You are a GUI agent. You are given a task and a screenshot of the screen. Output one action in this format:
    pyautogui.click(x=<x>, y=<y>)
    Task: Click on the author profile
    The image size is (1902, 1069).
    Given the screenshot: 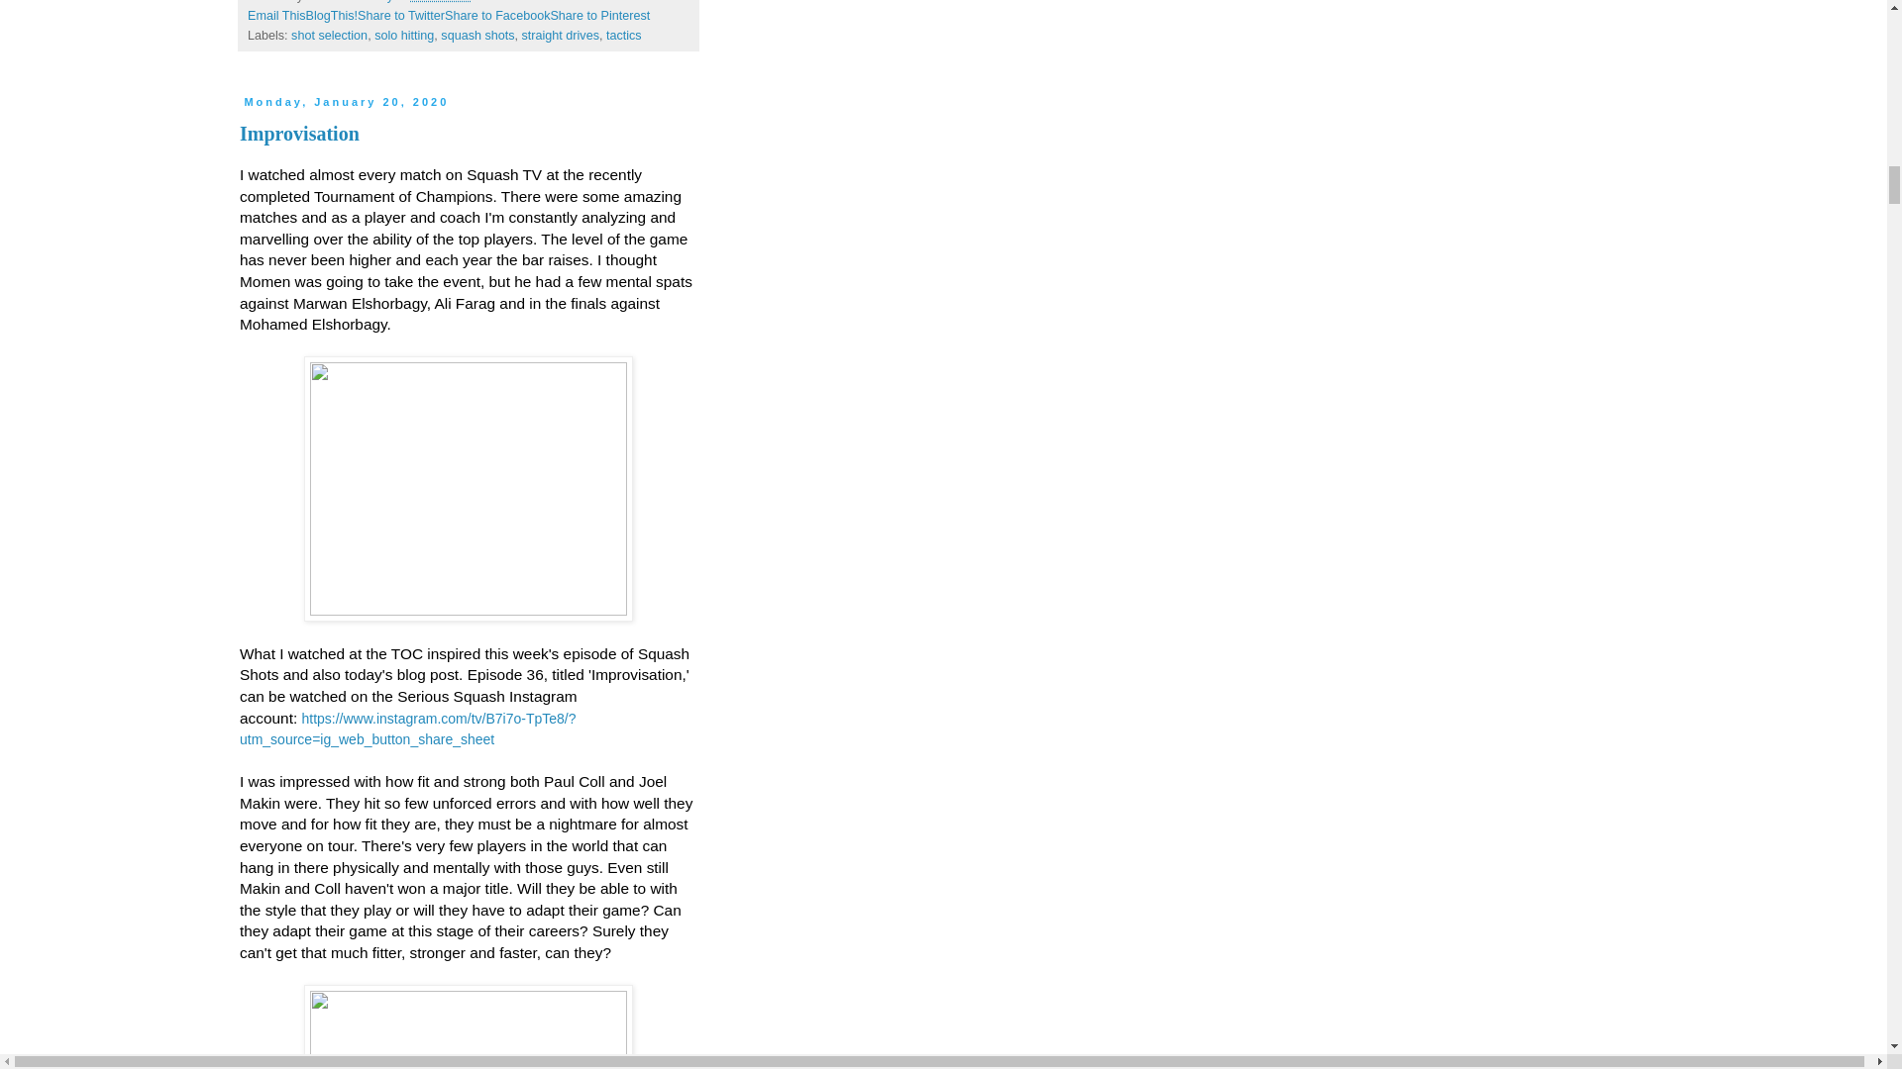 What is the action you would take?
    pyautogui.click(x=352, y=2)
    